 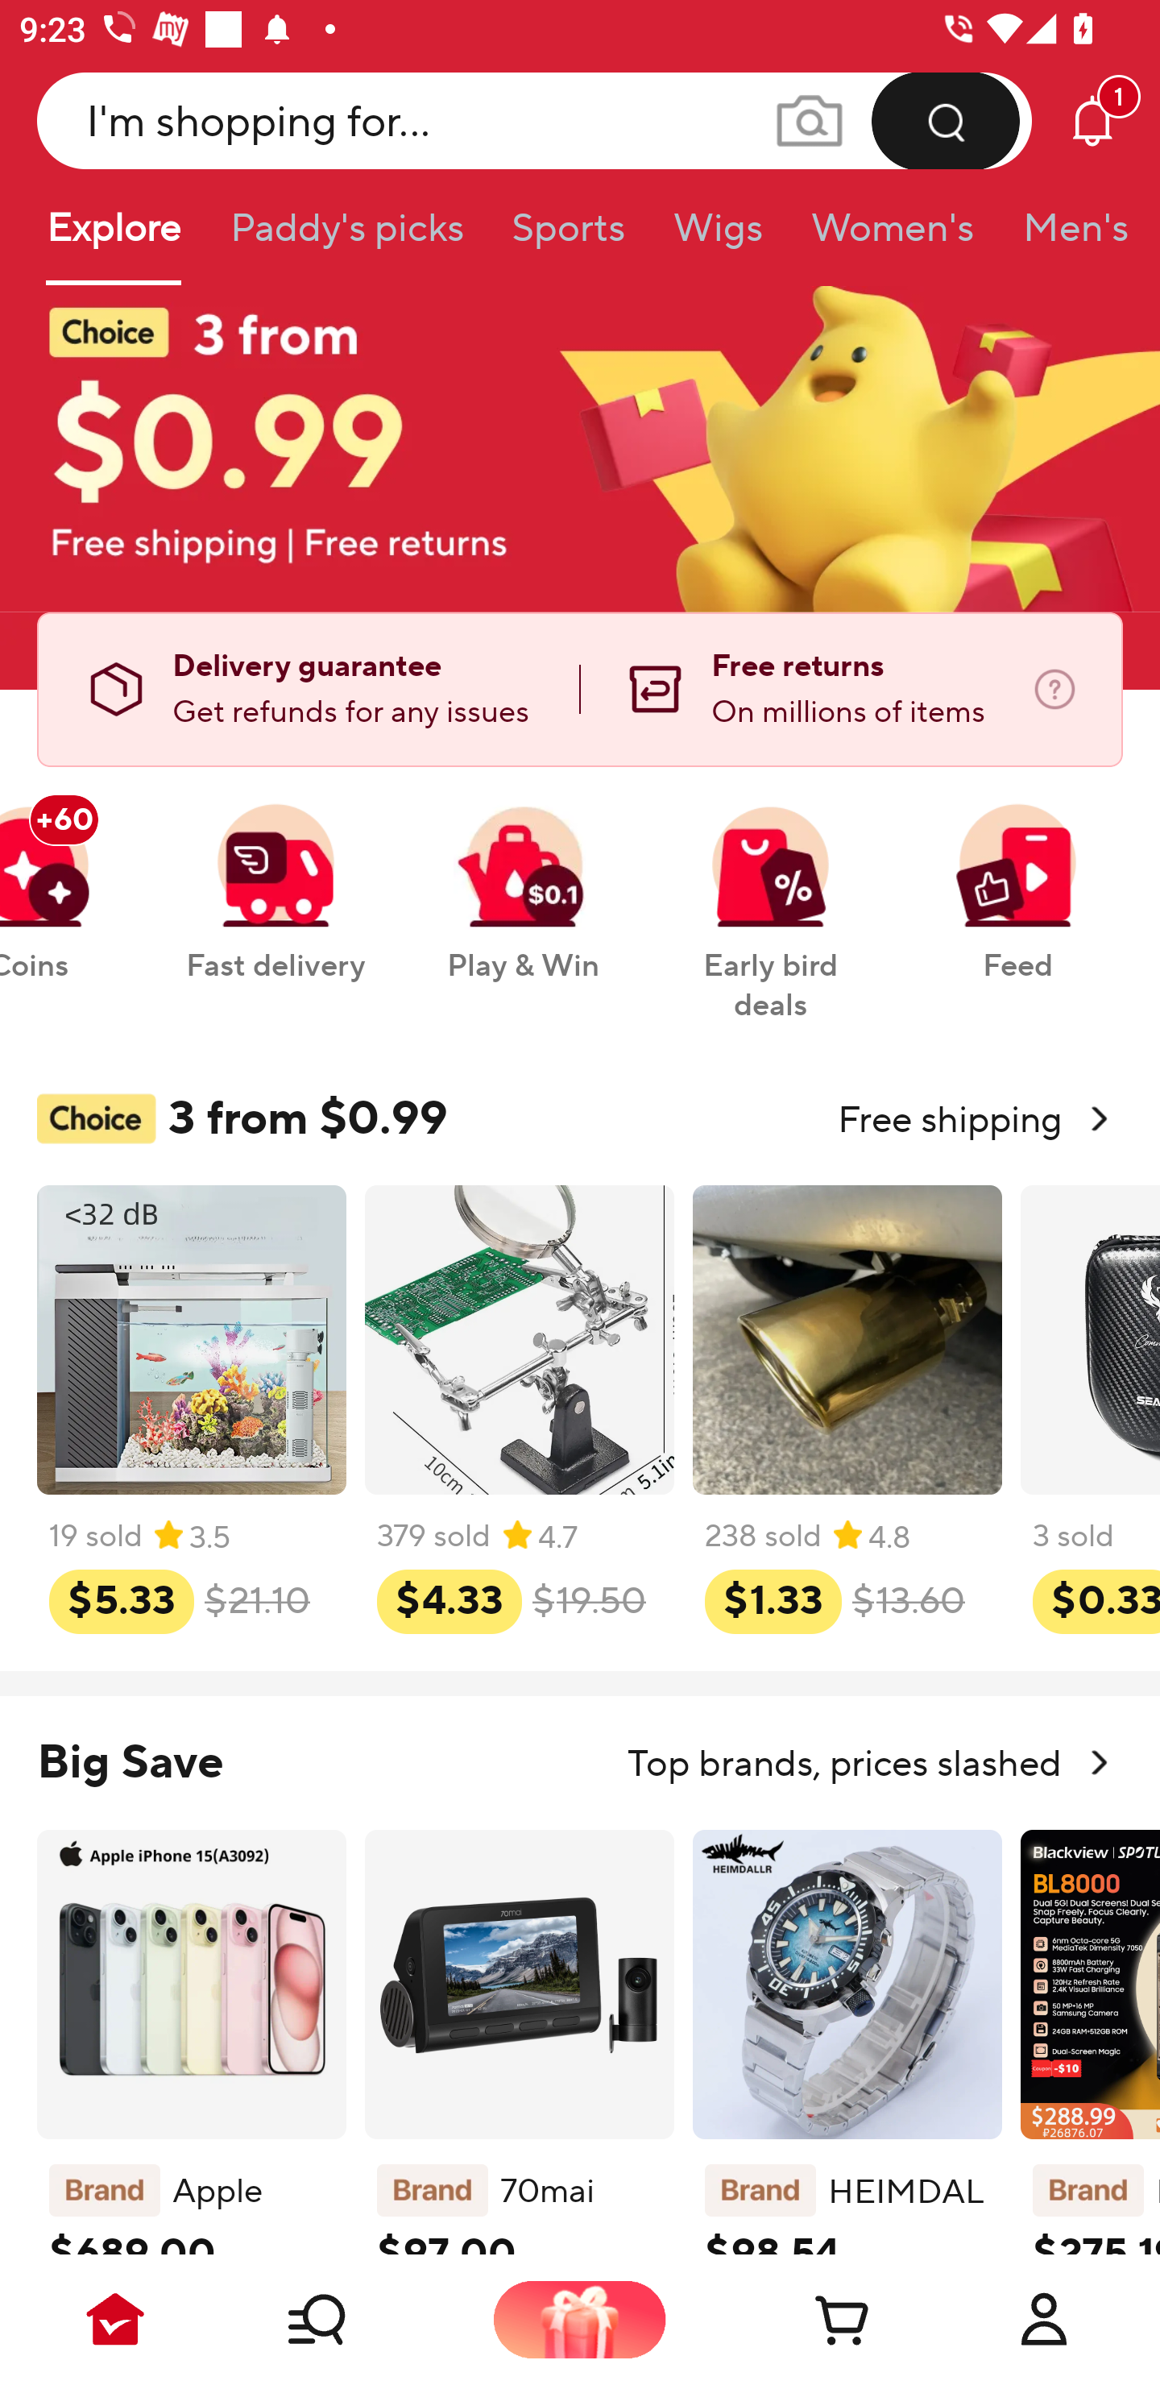 I want to click on Shop, so click(x=348, y=2319).